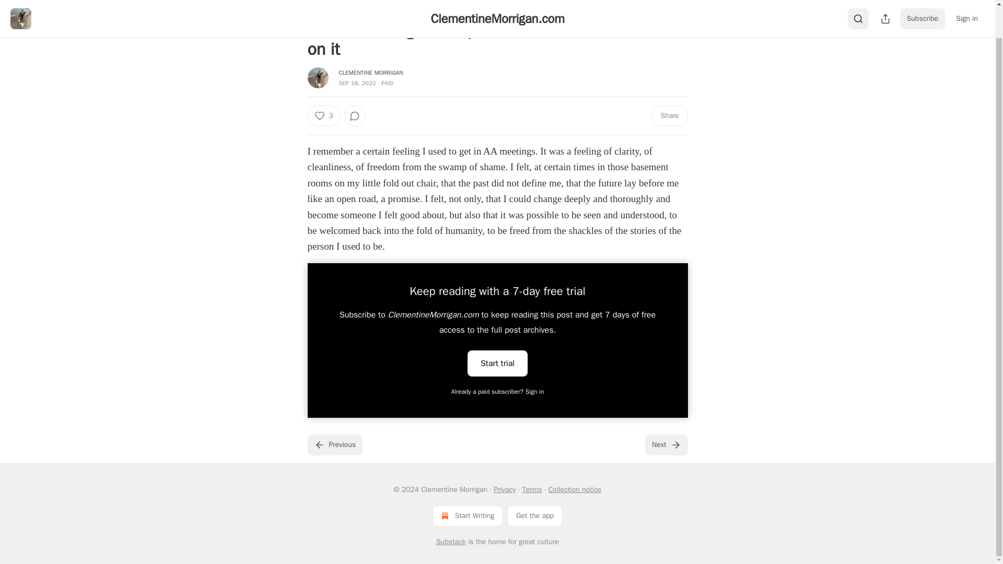 The image size is (1003, 564). Describe the element at coordinates (334, 444) in the screenshot. I see `Previous` at that location.